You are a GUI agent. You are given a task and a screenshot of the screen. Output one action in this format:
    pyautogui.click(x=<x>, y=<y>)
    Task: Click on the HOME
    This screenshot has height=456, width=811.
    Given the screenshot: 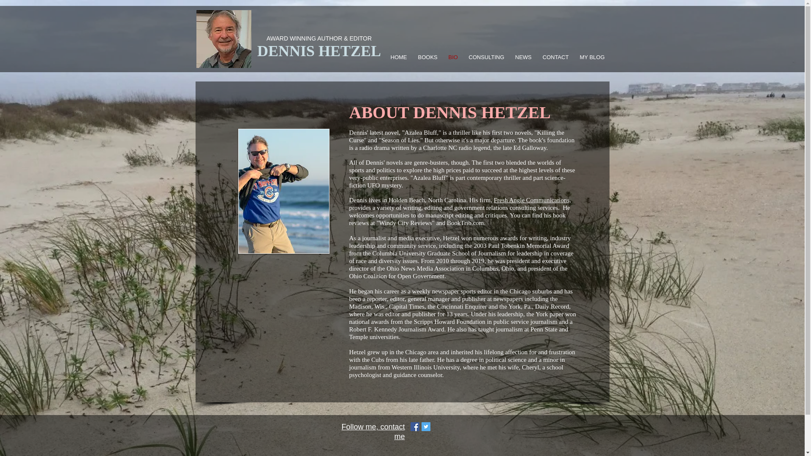 What is the action you would take?
    pyautogui.click(x=400, y=57)
    